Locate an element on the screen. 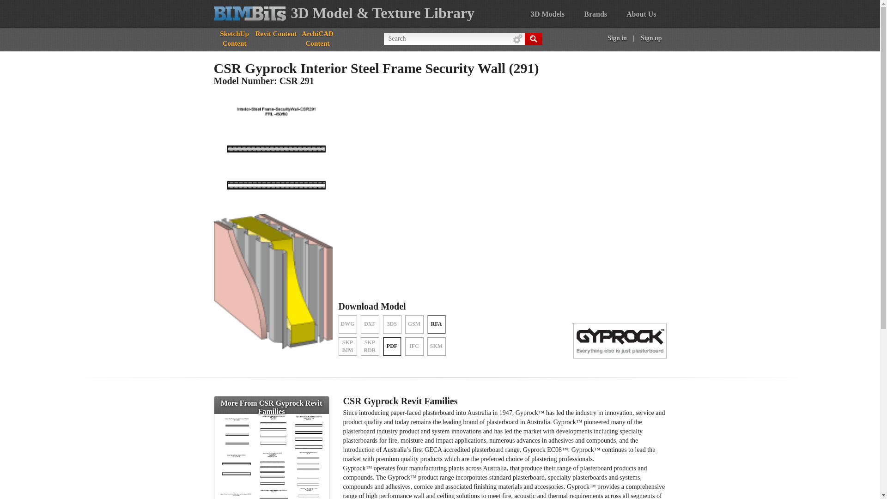  About Us is located at coordinates (641, 14).